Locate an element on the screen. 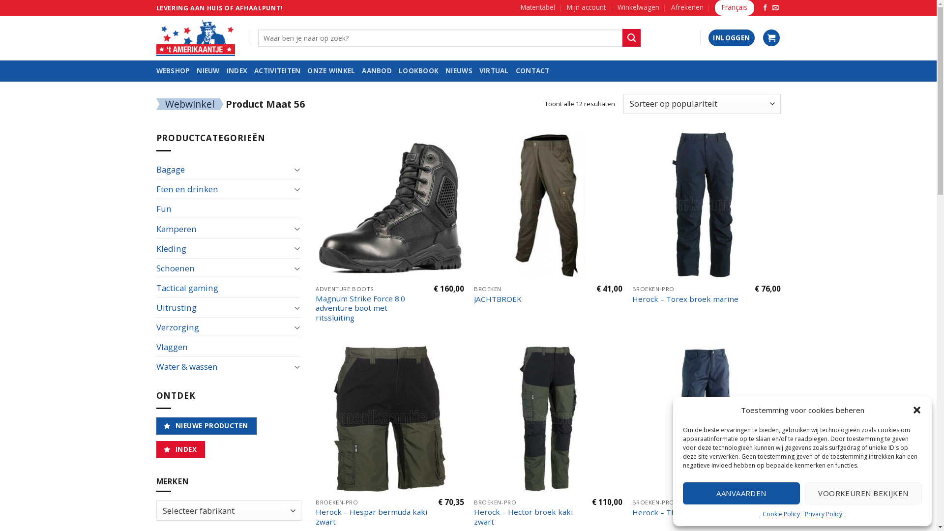  Privacy Policy is located at coordinates (824, 514).